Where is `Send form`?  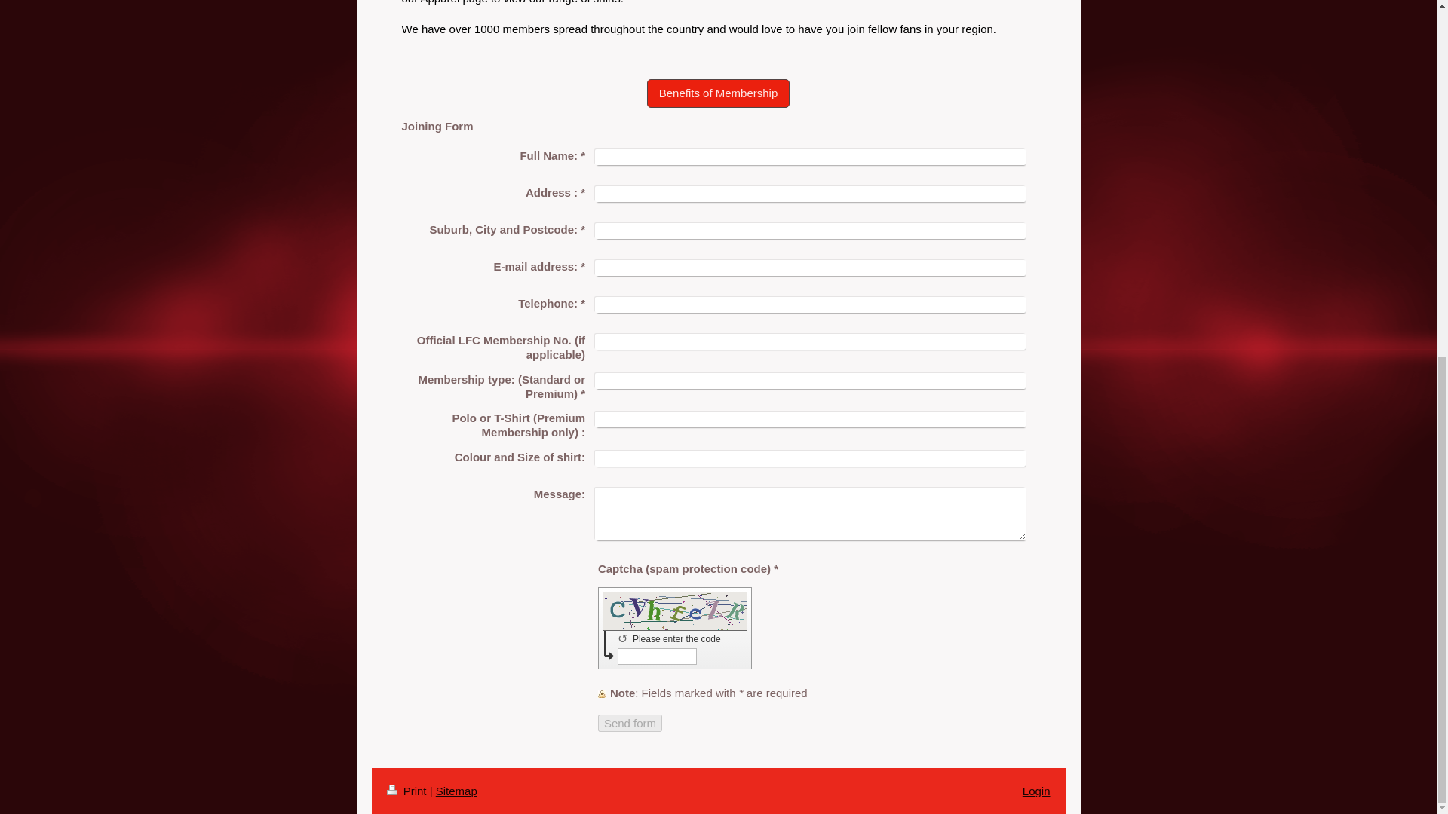 Send form is located at coordinates (629, 723).